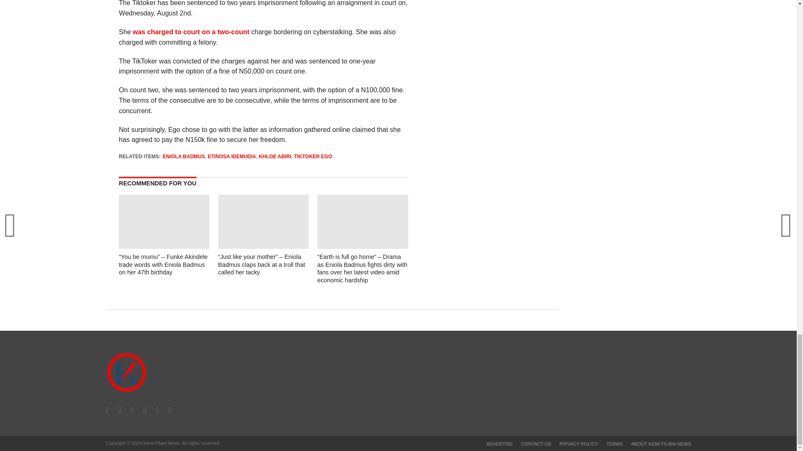  What do you see at coordinates (232, 157) in the screenshot?
I see `ETINOSA IDEMUDIA` at bounding box center [232, 157].